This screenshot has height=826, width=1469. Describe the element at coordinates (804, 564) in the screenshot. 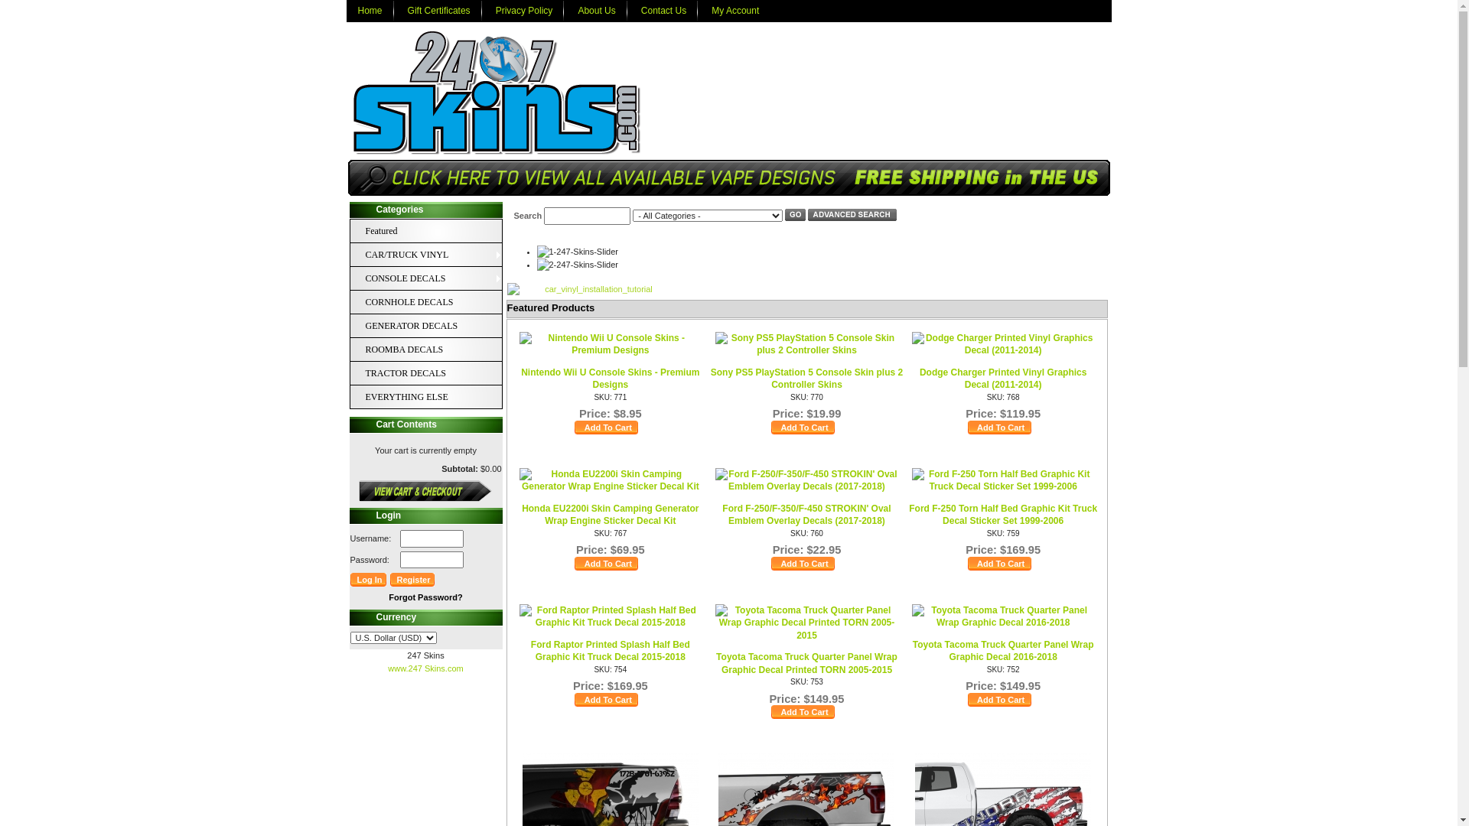

I see `Add To Cart` at that location.